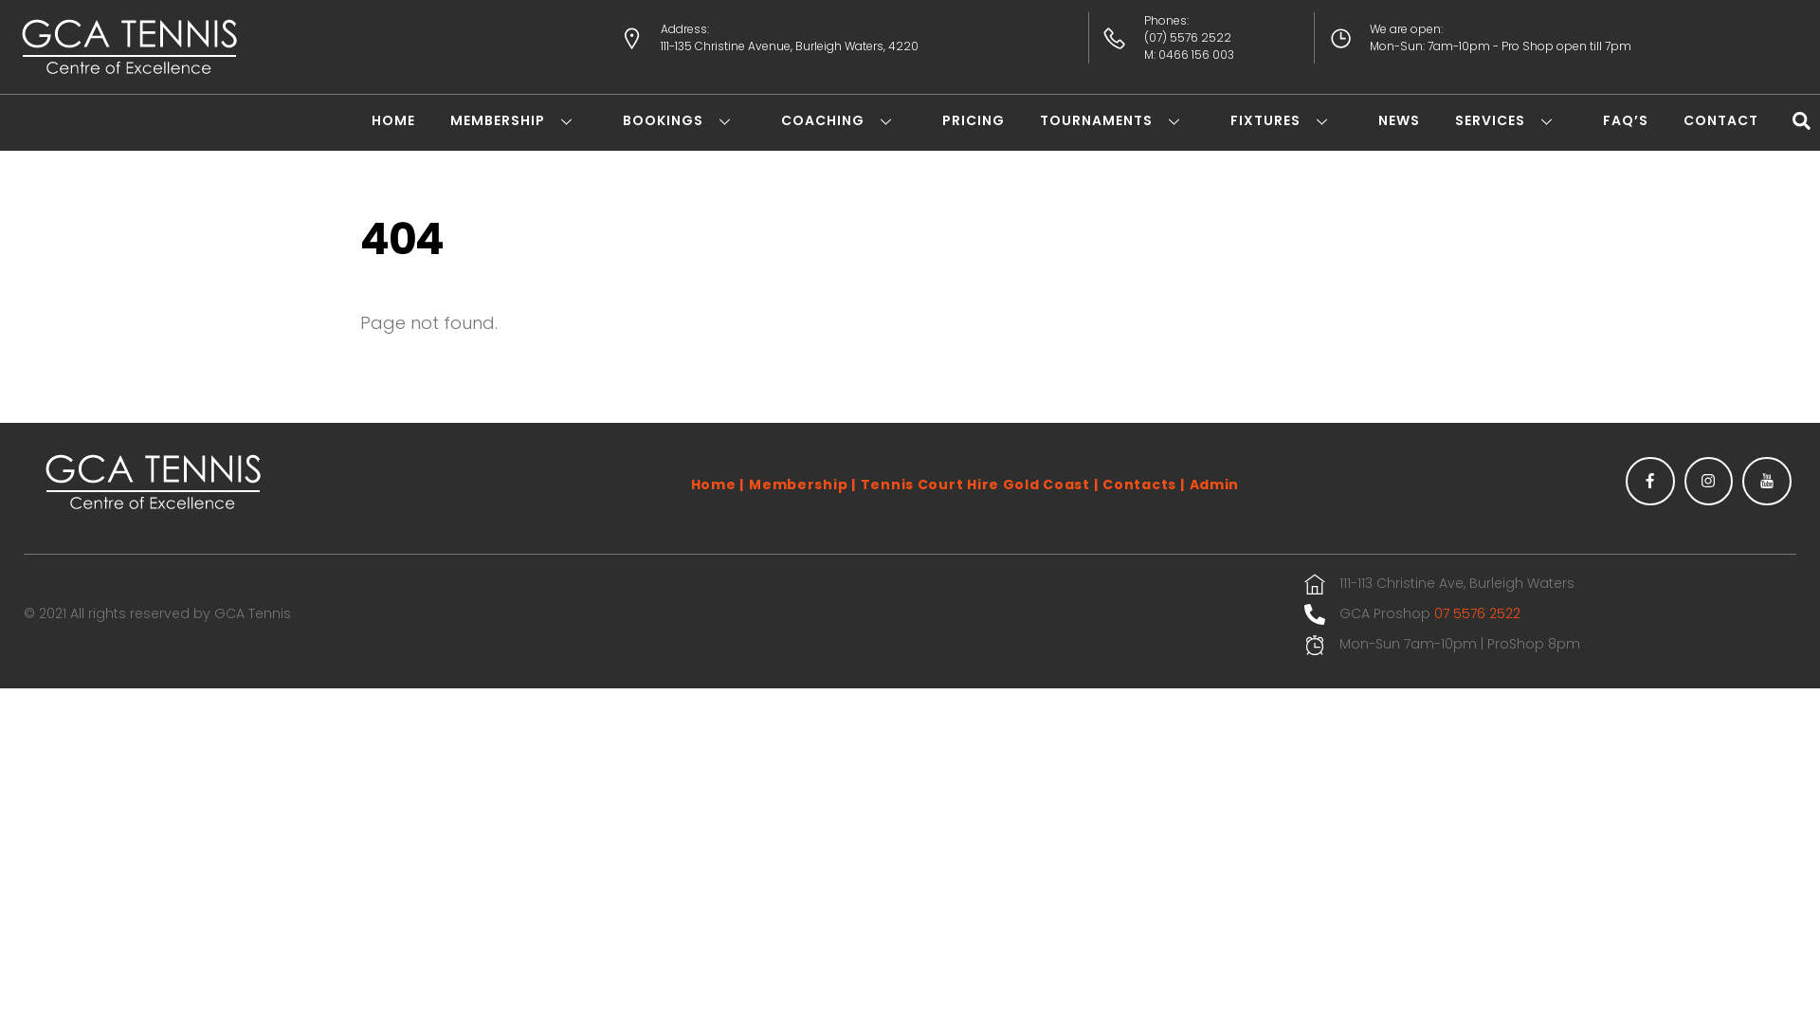 The width and height of the screenshot is (1820, 1024). I want to click on 07 5576 2522, so click(1477, 614).